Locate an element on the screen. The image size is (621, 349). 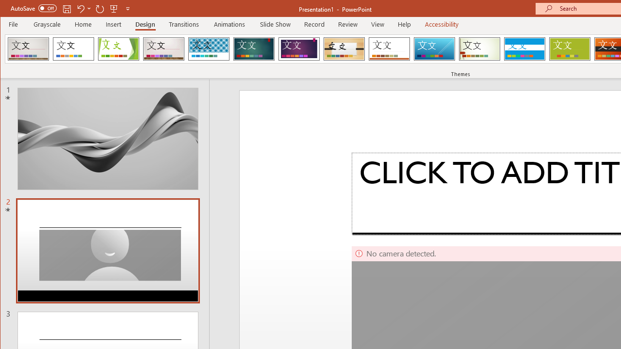
Berlin is located at coordinates (28, 48).